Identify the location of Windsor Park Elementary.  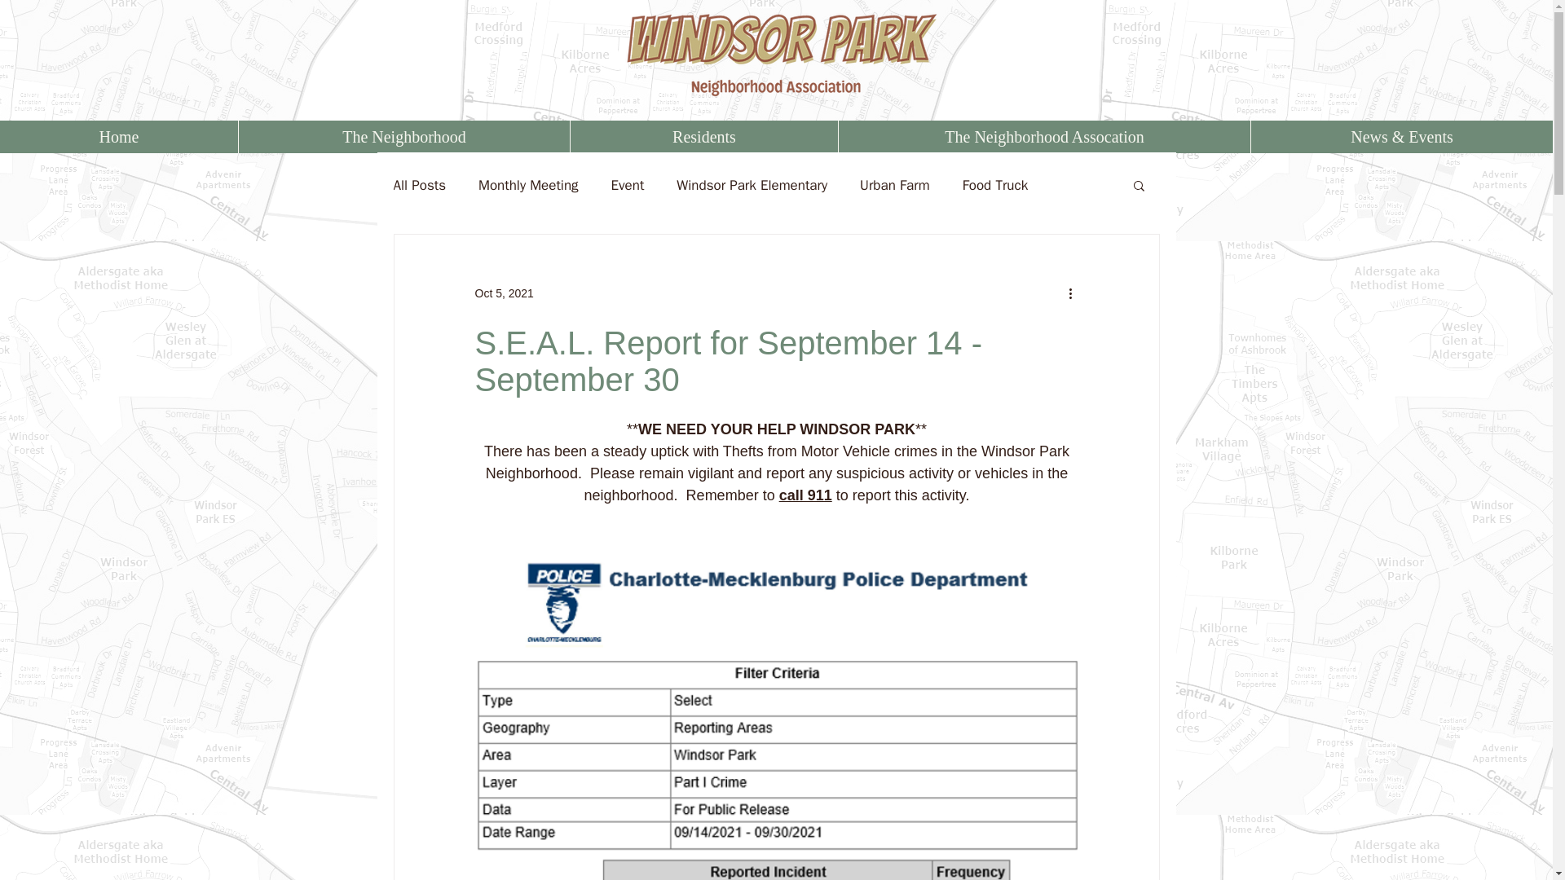
(752, 185).